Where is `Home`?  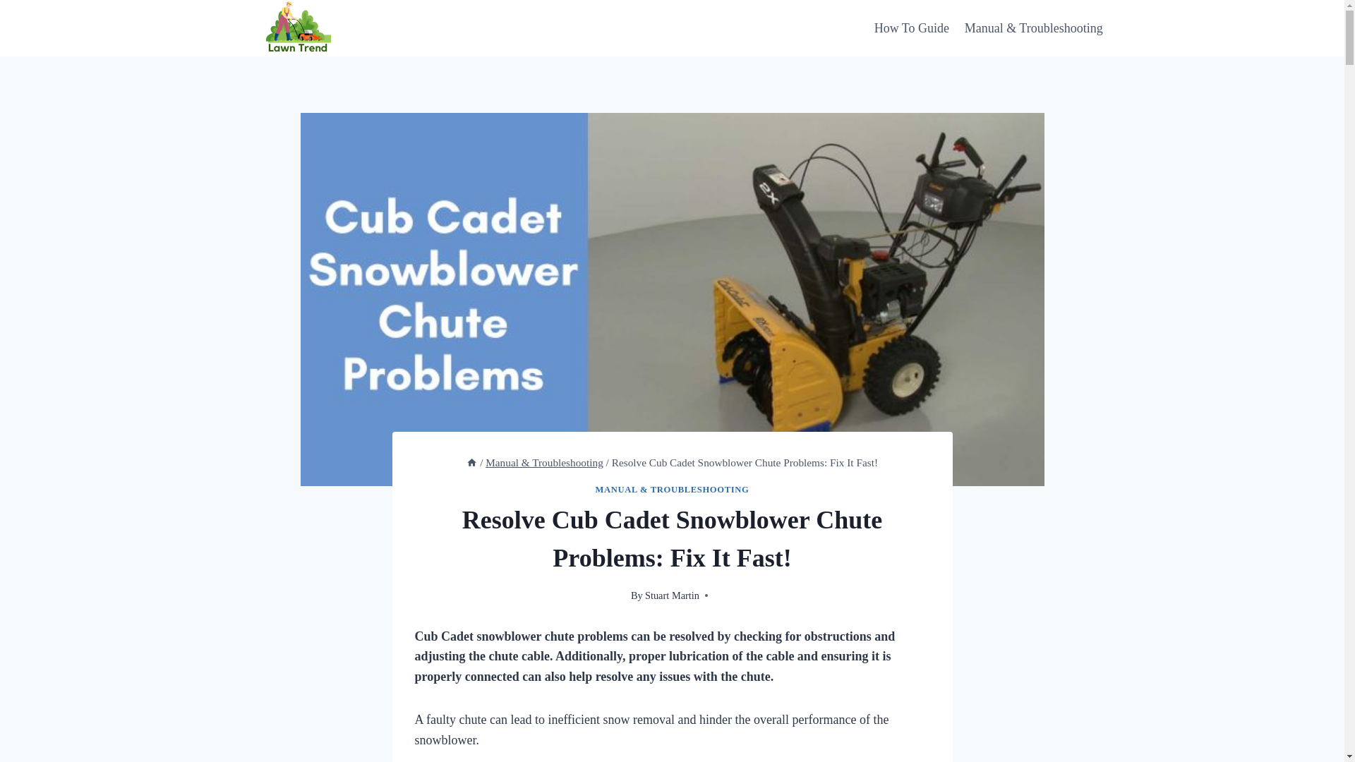 Home is located at coordinates (471, 462).